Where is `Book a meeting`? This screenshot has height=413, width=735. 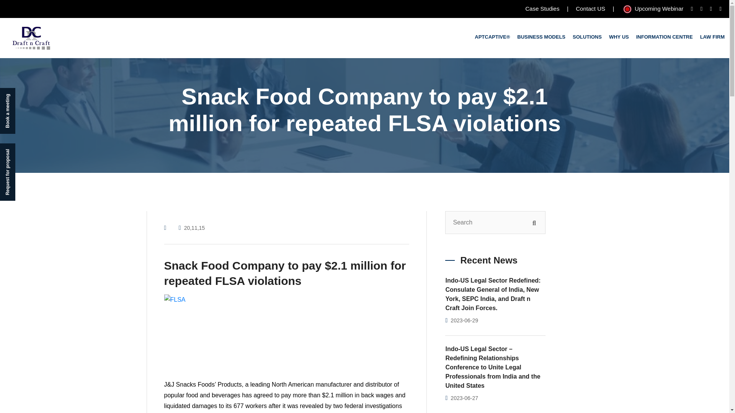
Book a meeting is located at coordinates (23, 96).